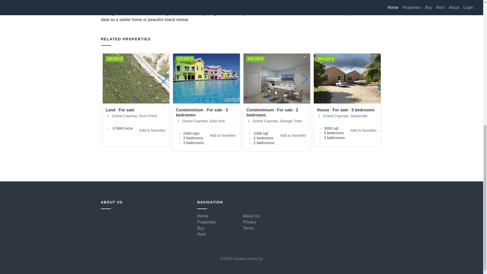 The height and width of the screenshot is (274, 487). I want to click on Add to favorites, so click(125, 116).